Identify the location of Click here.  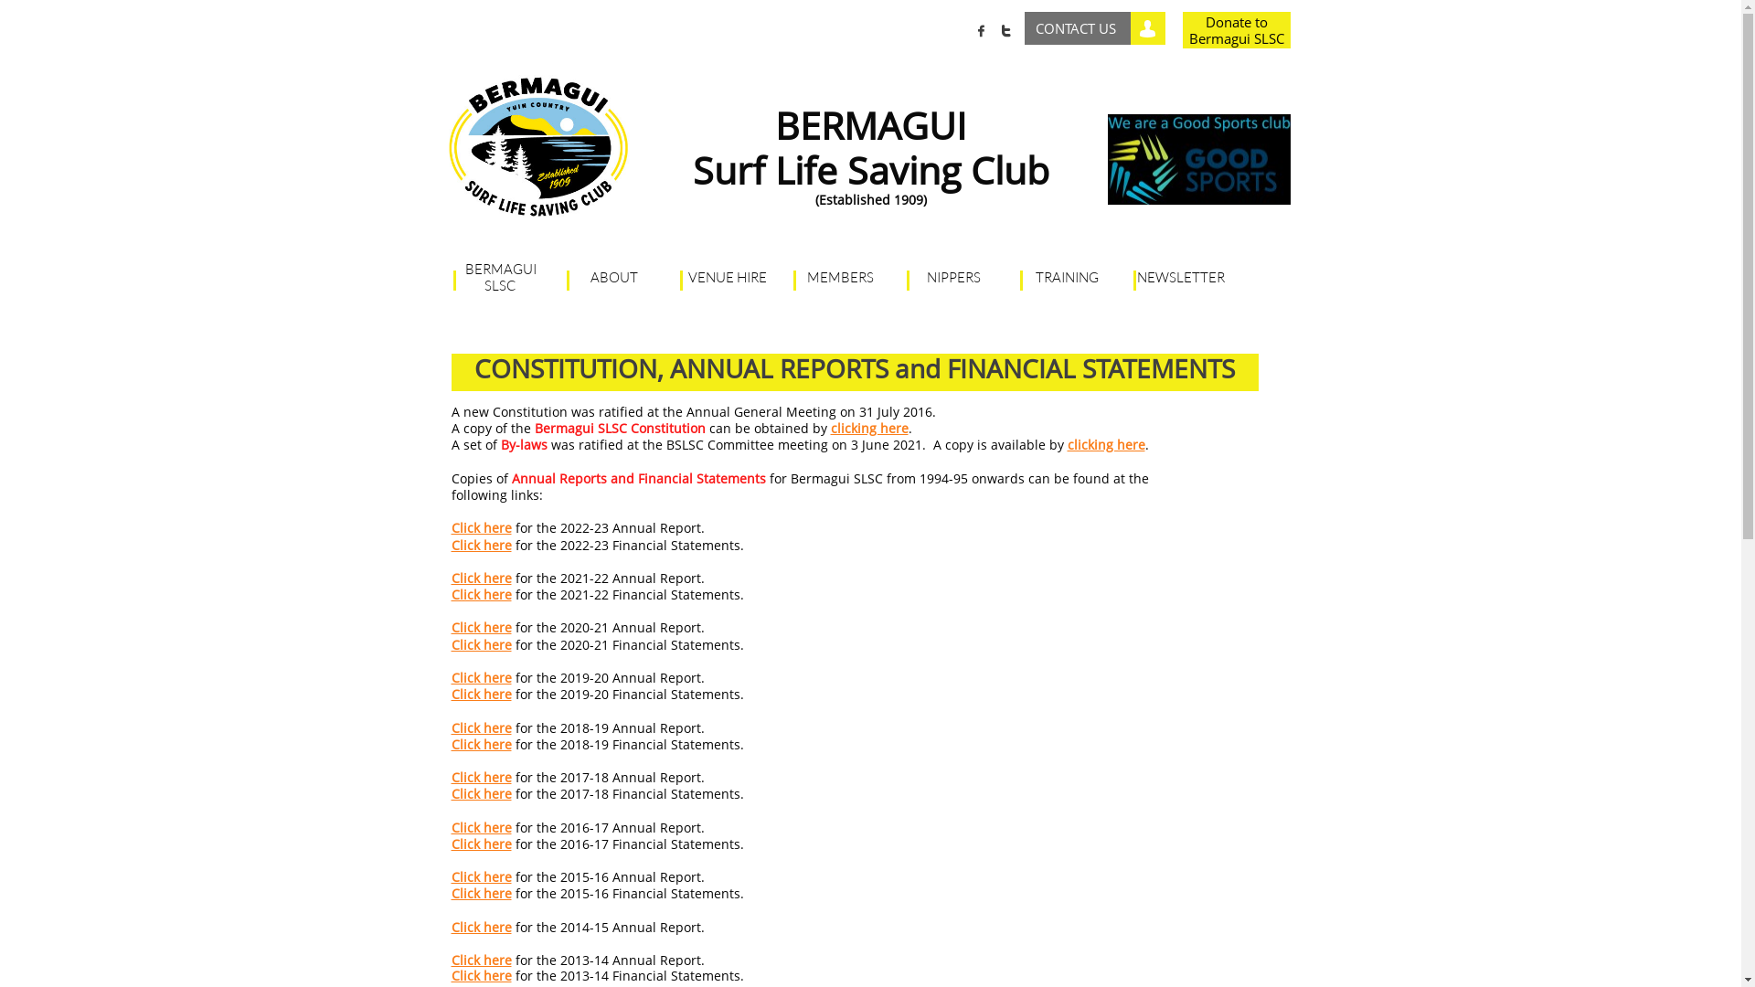
(481, 678).